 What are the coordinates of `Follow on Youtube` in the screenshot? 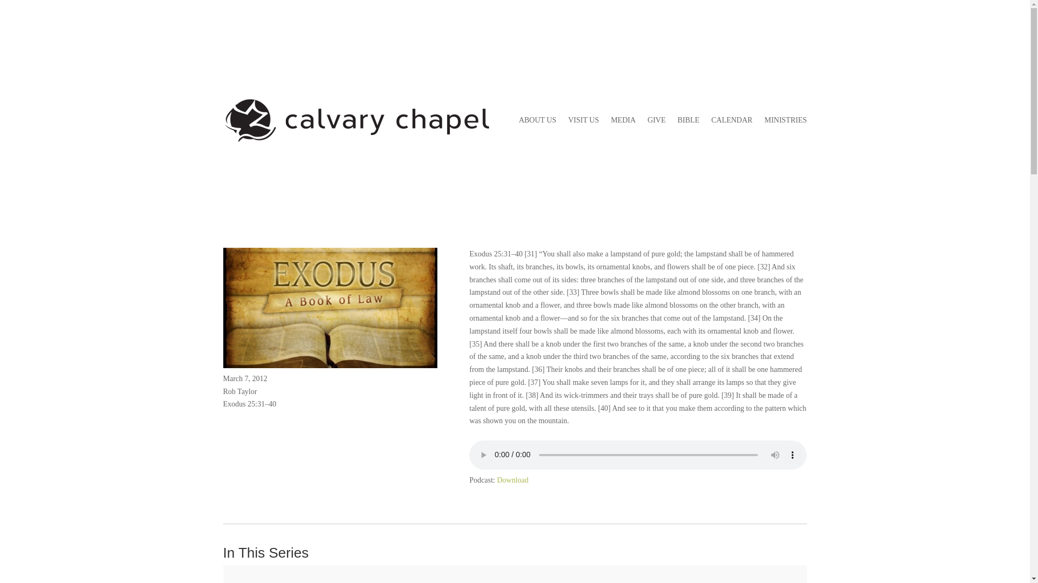 It's located at (733, 52).